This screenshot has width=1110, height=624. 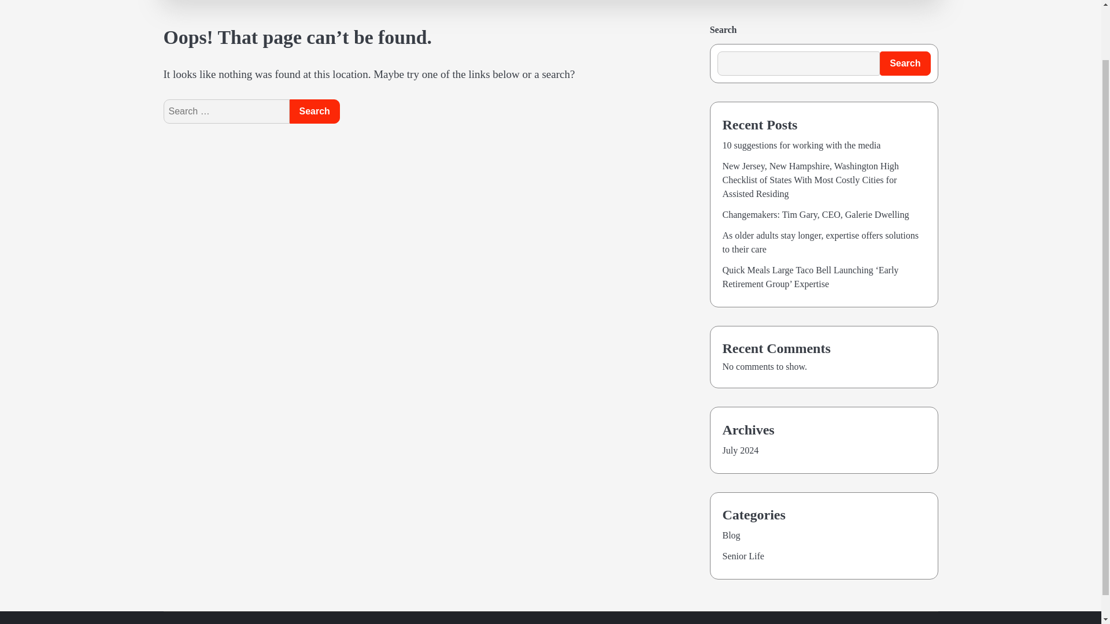 What do you see at coordinates (314, 111) in the screenshot?
I see `Search` at bounding box center [314, 111].